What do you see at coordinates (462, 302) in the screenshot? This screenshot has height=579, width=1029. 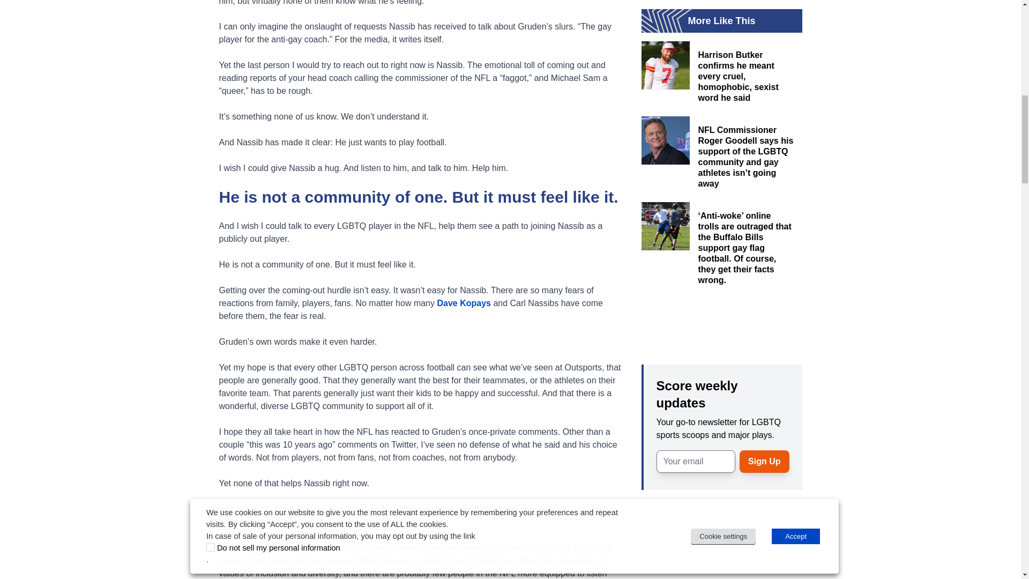 I see `Dave Kopays` at bounding box center [462, 302].